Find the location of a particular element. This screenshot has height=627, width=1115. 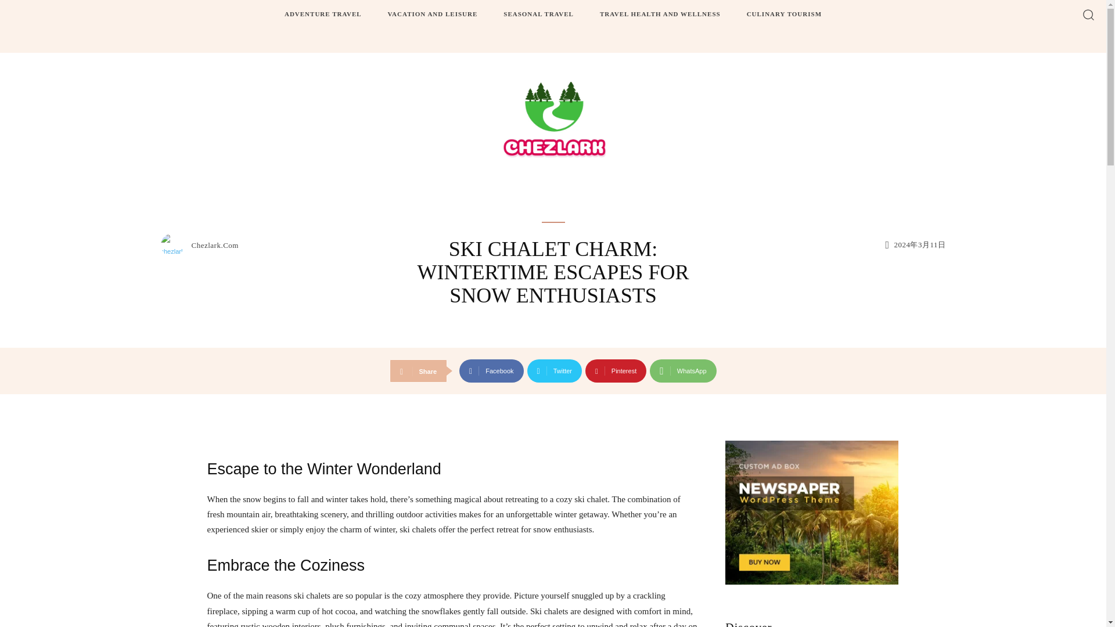

Pinterest is located at coordinates (616, 370).